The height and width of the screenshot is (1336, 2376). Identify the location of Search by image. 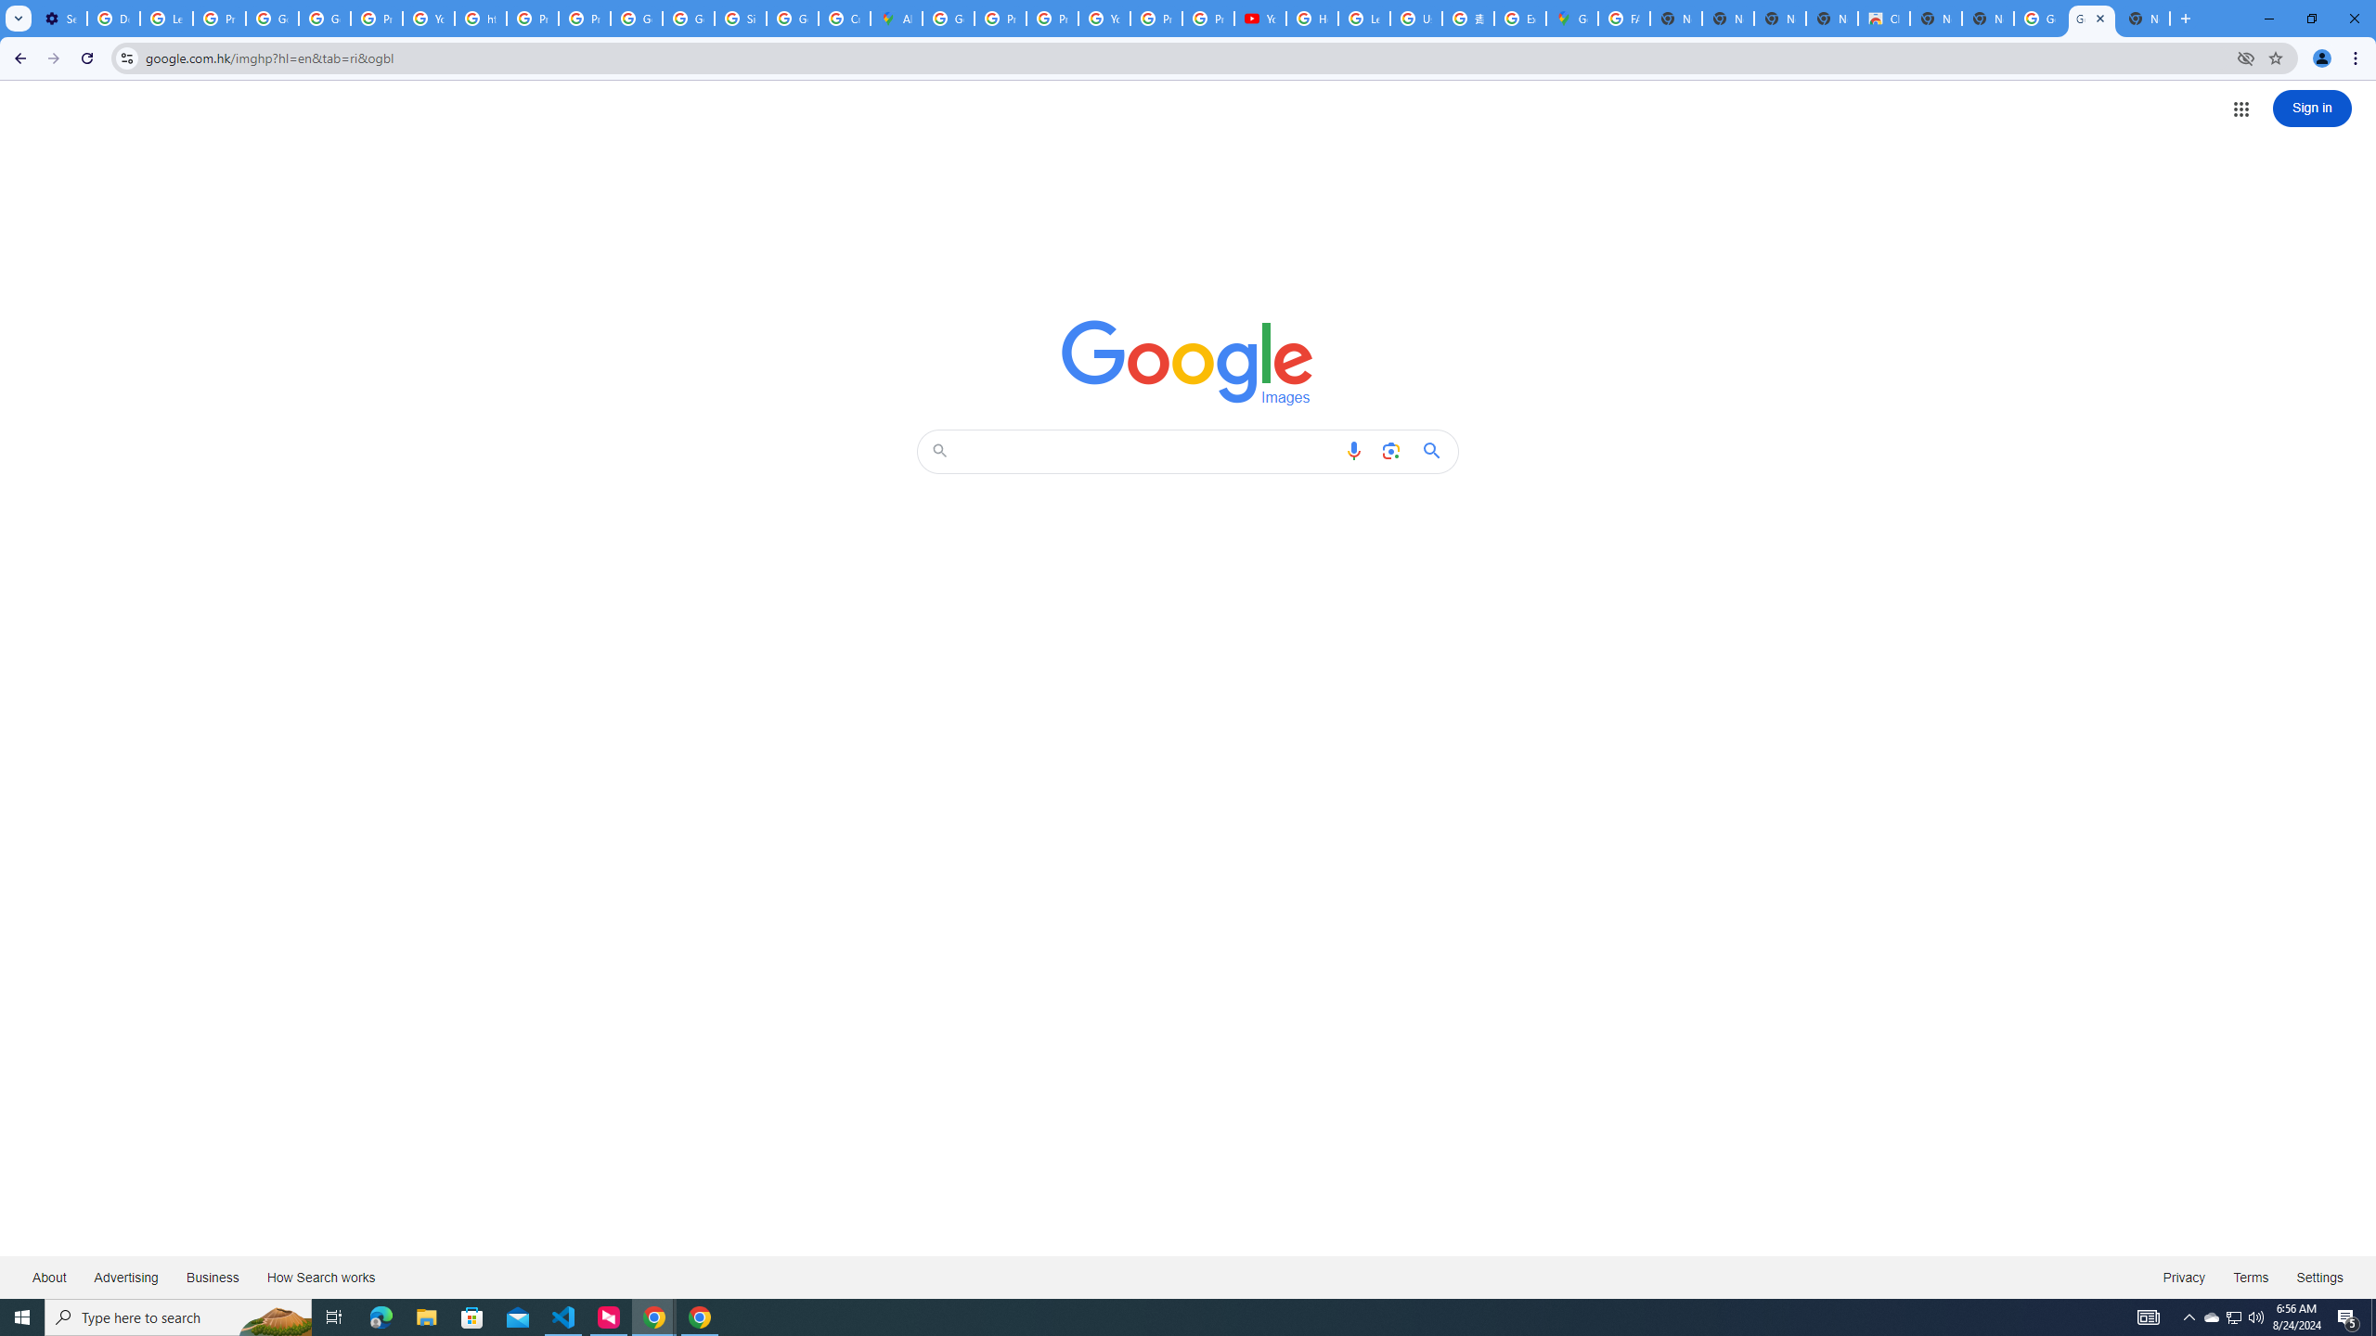
(1390, 451).